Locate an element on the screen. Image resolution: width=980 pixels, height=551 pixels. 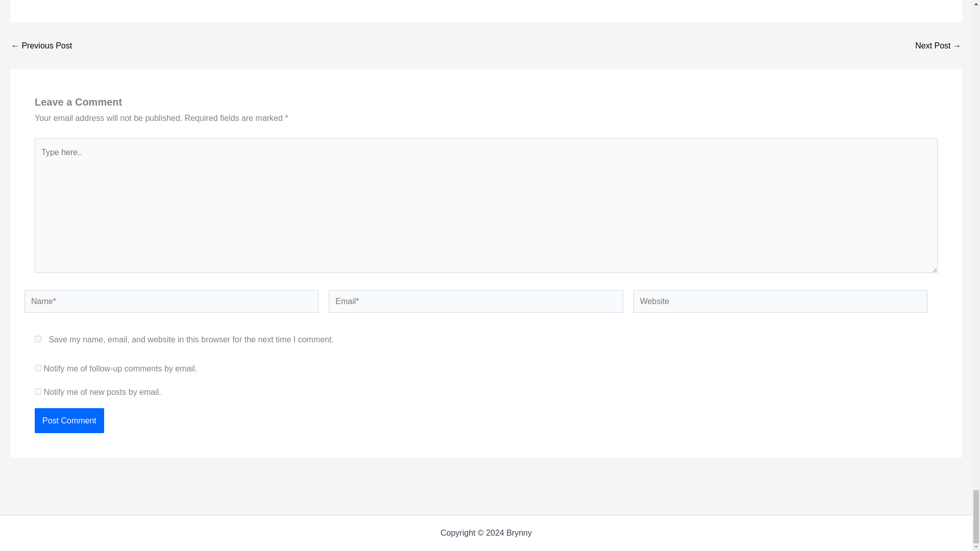
subscribe is located at coordinates (38, 367).